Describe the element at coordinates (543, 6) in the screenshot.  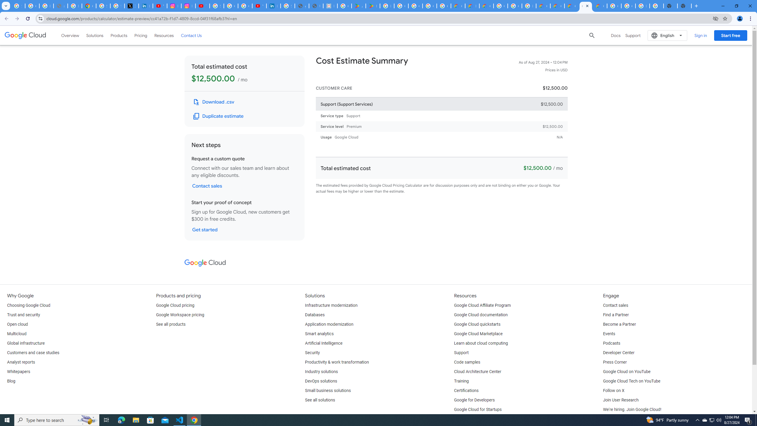
I see `Customer Care | Google Cloud` at that location.